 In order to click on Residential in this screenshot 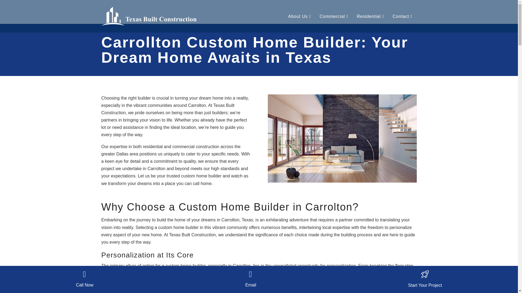, I will do `click(370, 16)`.